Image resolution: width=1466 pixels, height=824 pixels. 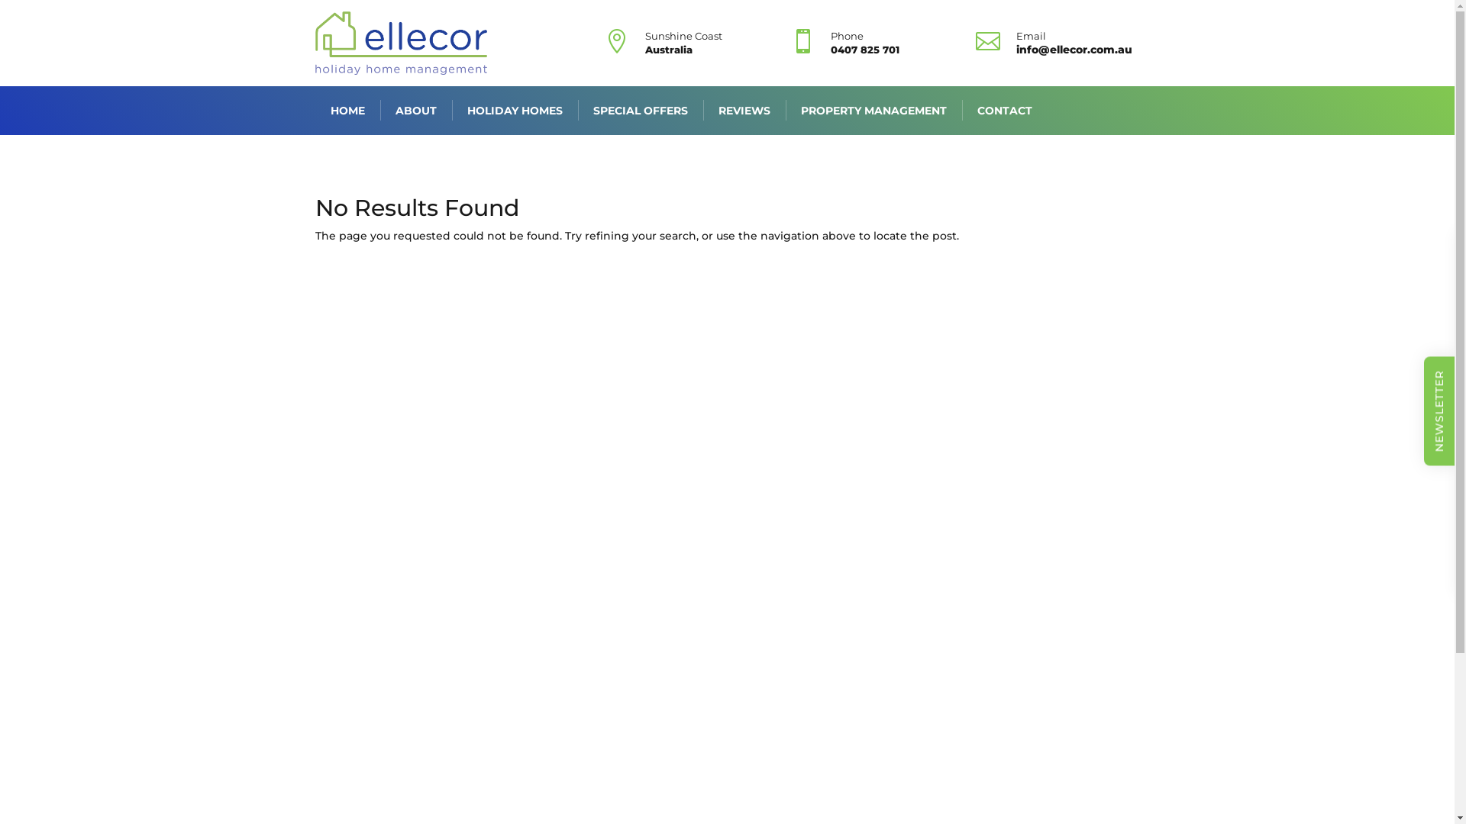 What do you see at coordinates (416, 111) in the screenshot?
I see `ABOUT` at bounding box center [416, 111].